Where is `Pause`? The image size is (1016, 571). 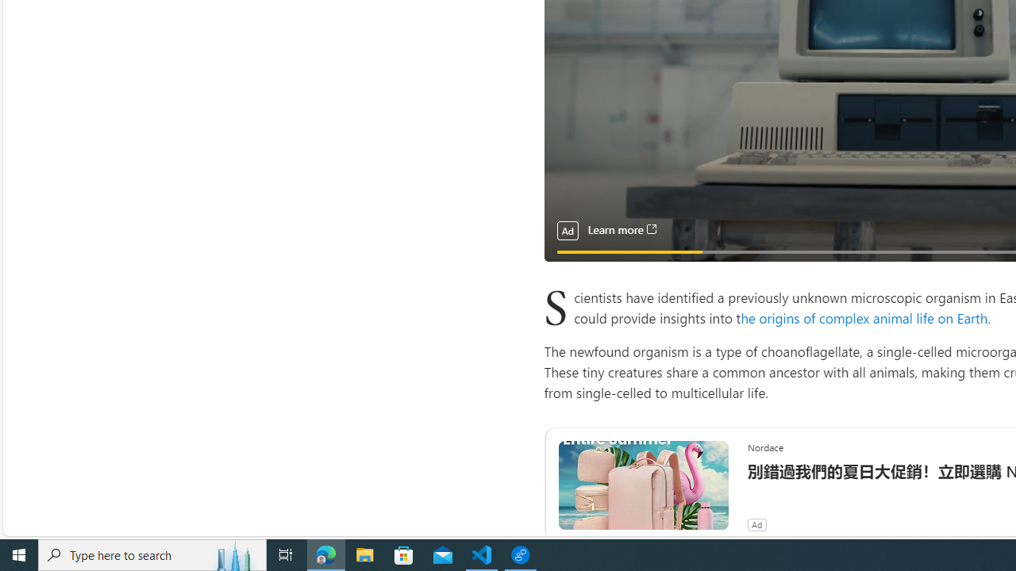 Pause is located at coordinates (567, 270).